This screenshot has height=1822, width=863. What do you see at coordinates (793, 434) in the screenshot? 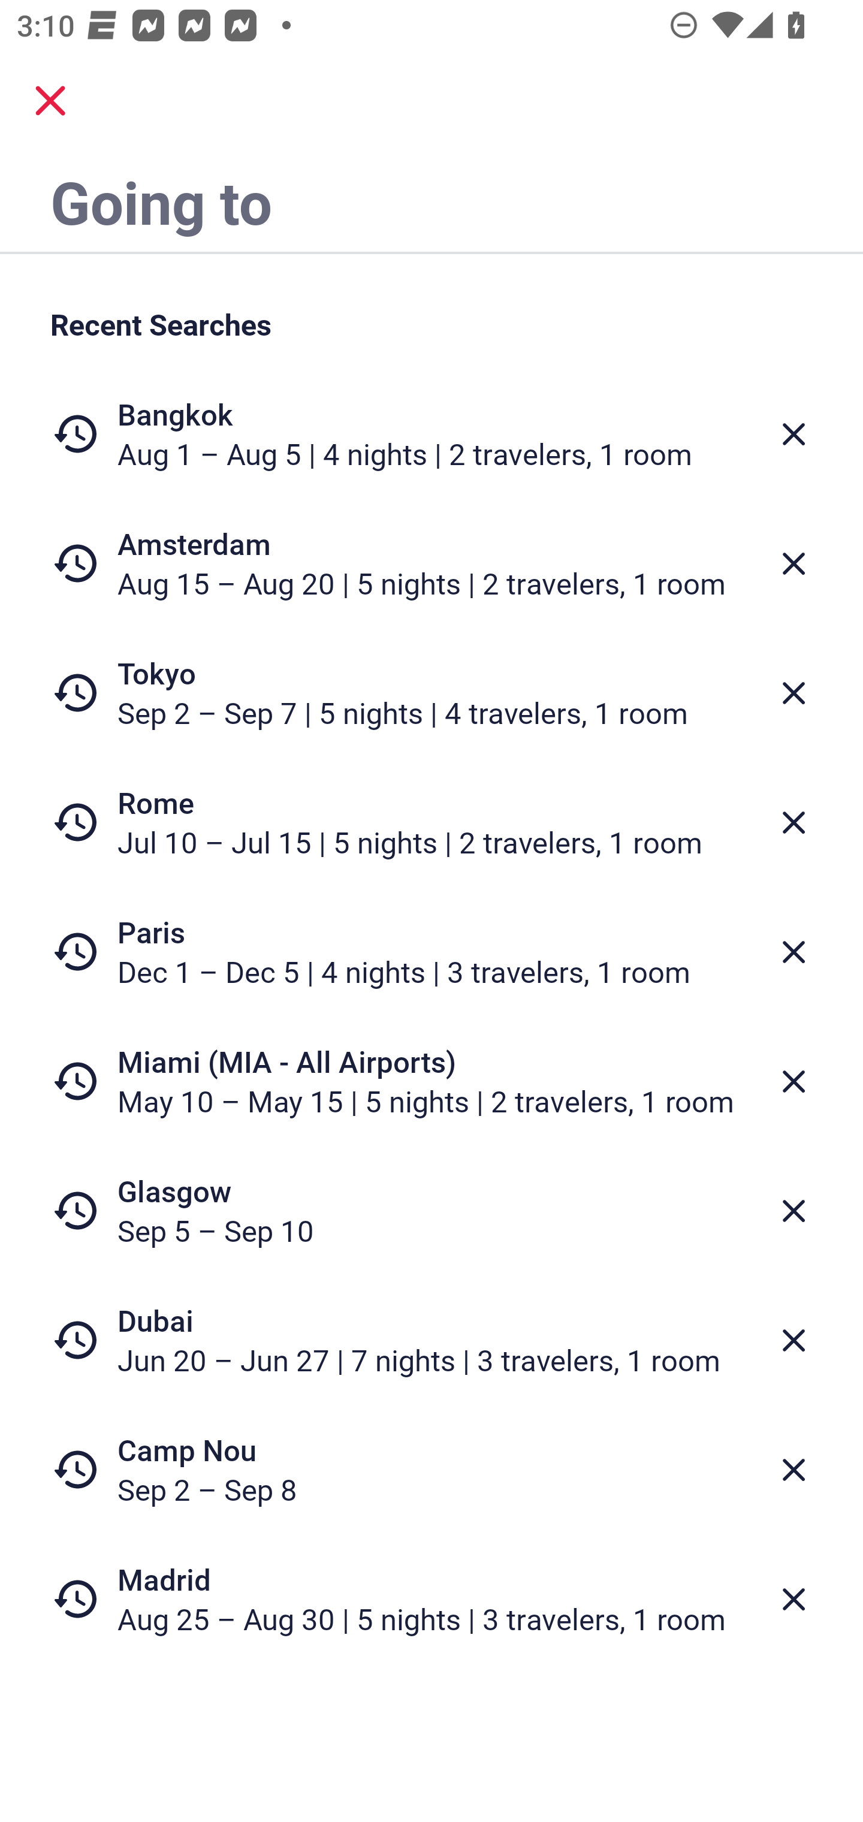
I see `Delete from recent searches` at bounding box center [793, 434].